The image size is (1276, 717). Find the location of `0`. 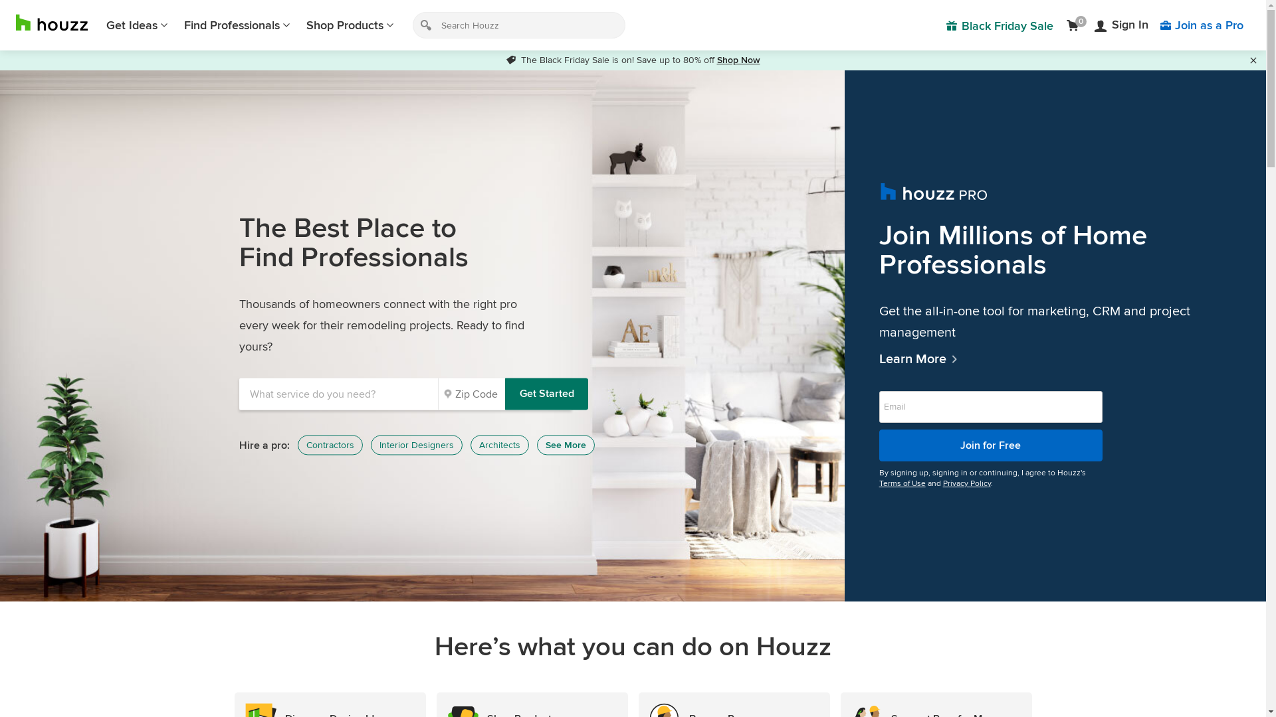

0 is located at coordinates (1075, 25).